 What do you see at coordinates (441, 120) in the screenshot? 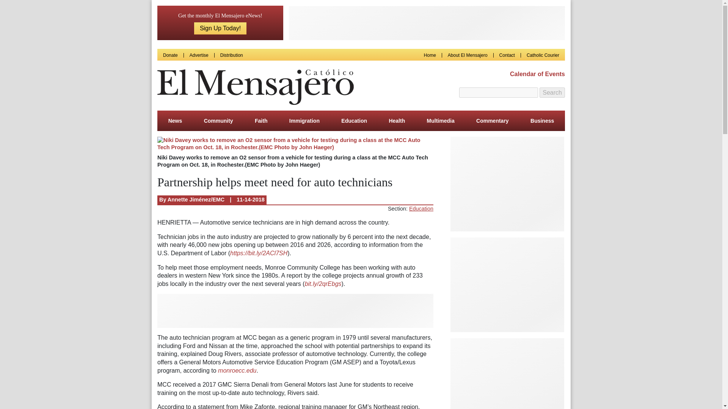
I see `Multimedia` at bounding box center [441, 120].